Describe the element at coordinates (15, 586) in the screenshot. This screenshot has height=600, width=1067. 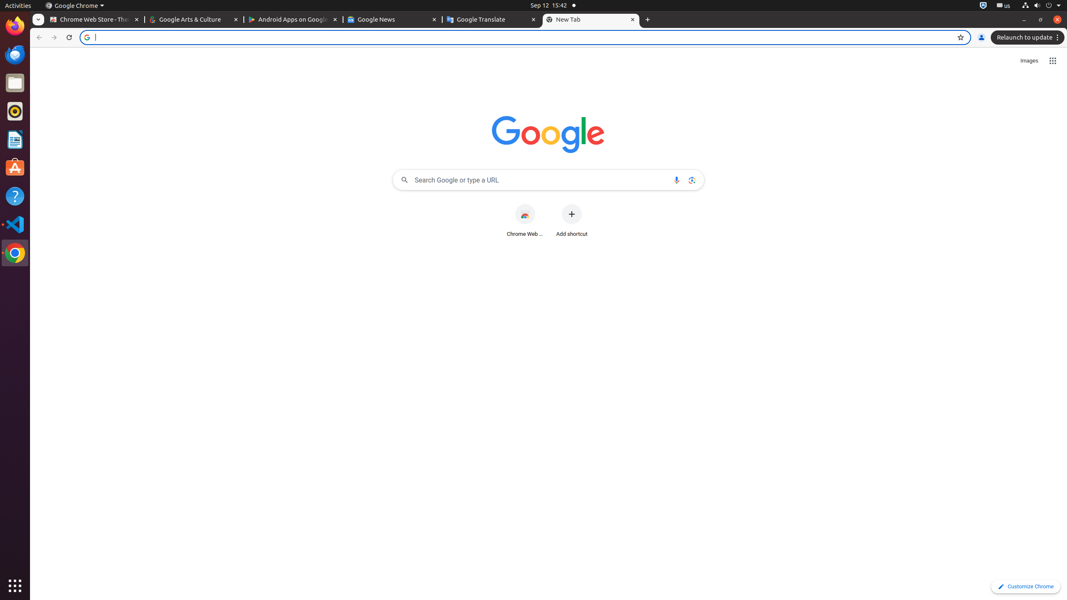
I see `Show Applications` at that location.